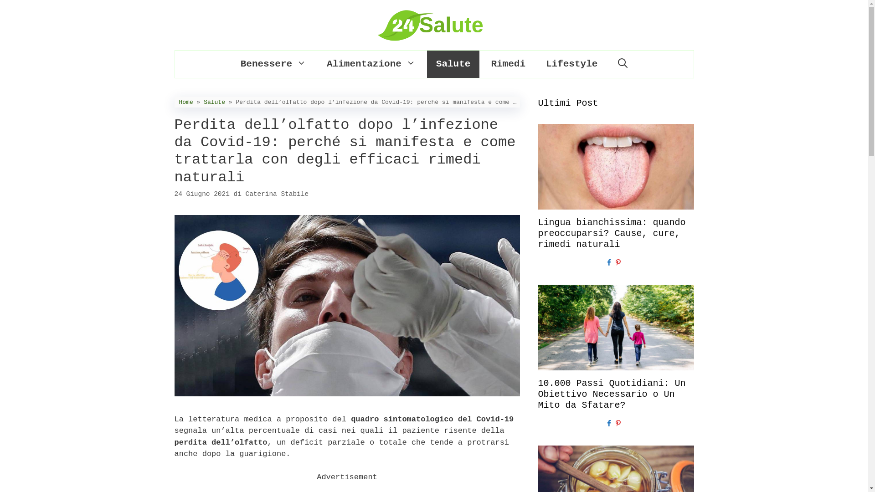  Describe the element at coordinates (508, 64) in the screenshot. I see `Rimedi` at that location.